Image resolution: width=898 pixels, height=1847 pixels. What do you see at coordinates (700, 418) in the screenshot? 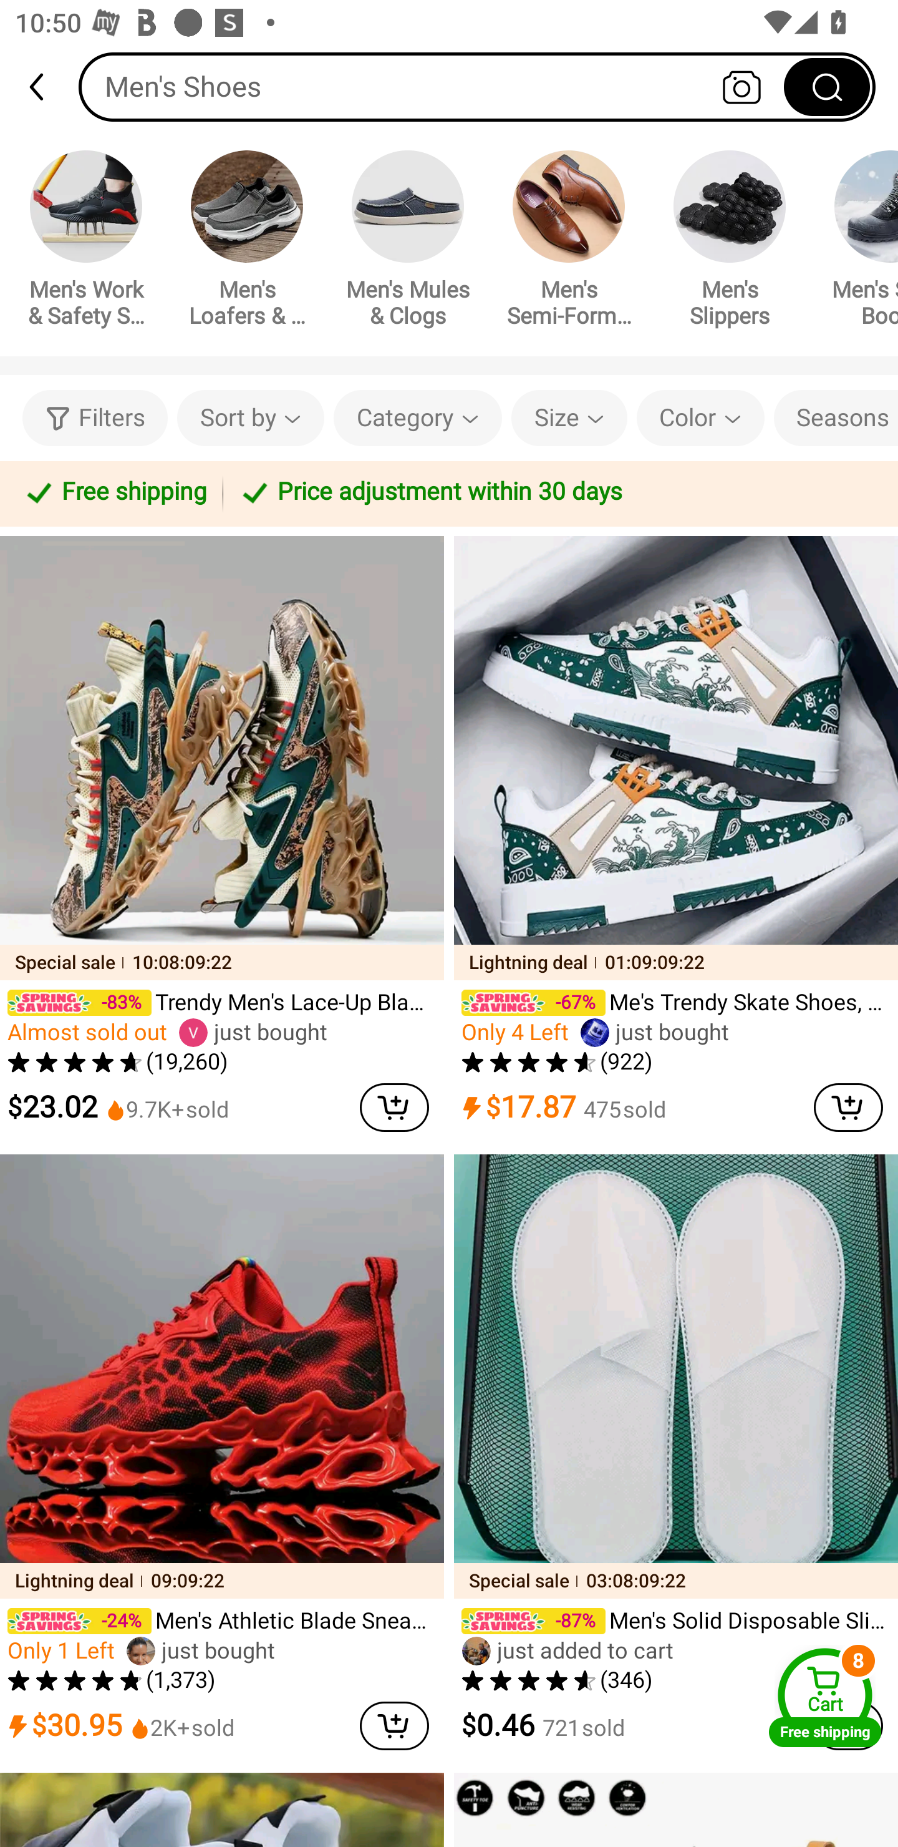
I see `Color` at bounding box center [700, 418].